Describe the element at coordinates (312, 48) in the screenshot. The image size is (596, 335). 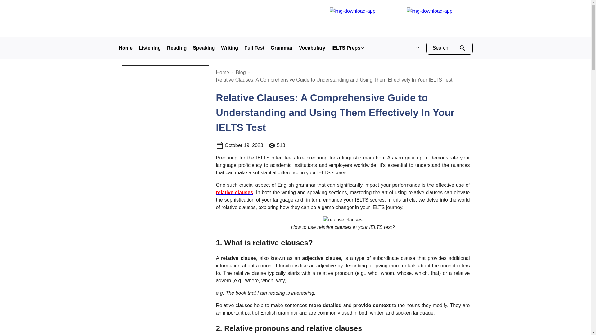
I see `Vocabulary` at that location.